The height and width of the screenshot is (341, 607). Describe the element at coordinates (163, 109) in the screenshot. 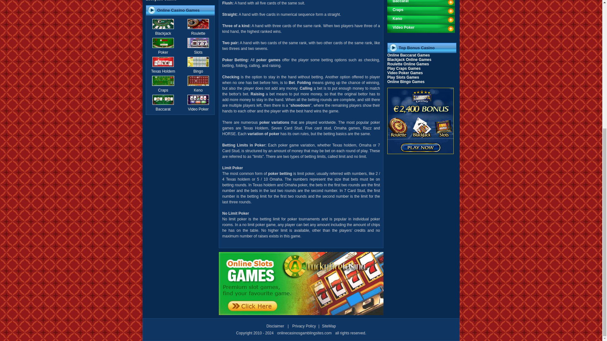

I see `Baccarat` at that location.